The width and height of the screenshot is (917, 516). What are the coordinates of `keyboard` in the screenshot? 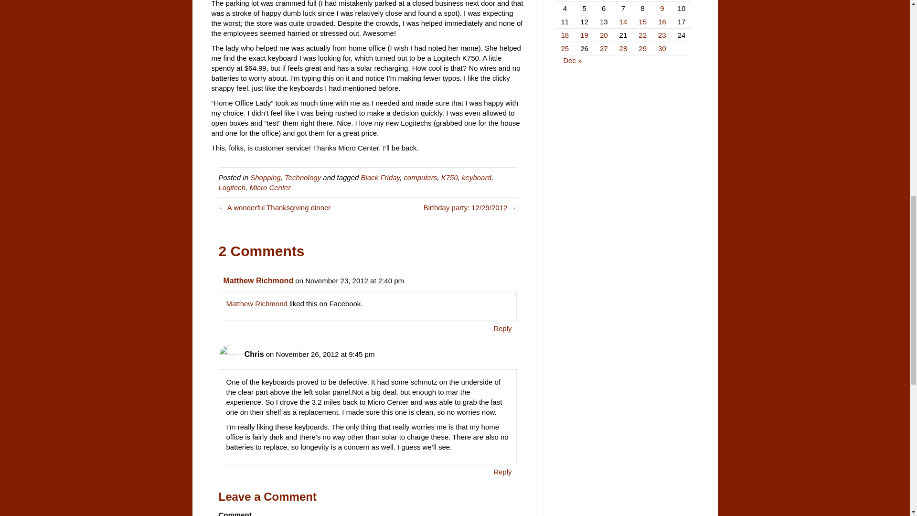 It's located at (477, 177).